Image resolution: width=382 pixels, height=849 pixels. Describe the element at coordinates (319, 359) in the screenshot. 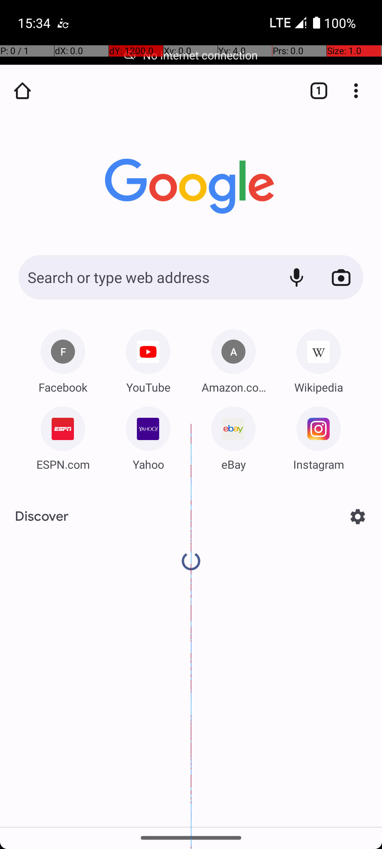

I see `Navigate: Wikipedia: en.m.wikipedia.org` at that location.